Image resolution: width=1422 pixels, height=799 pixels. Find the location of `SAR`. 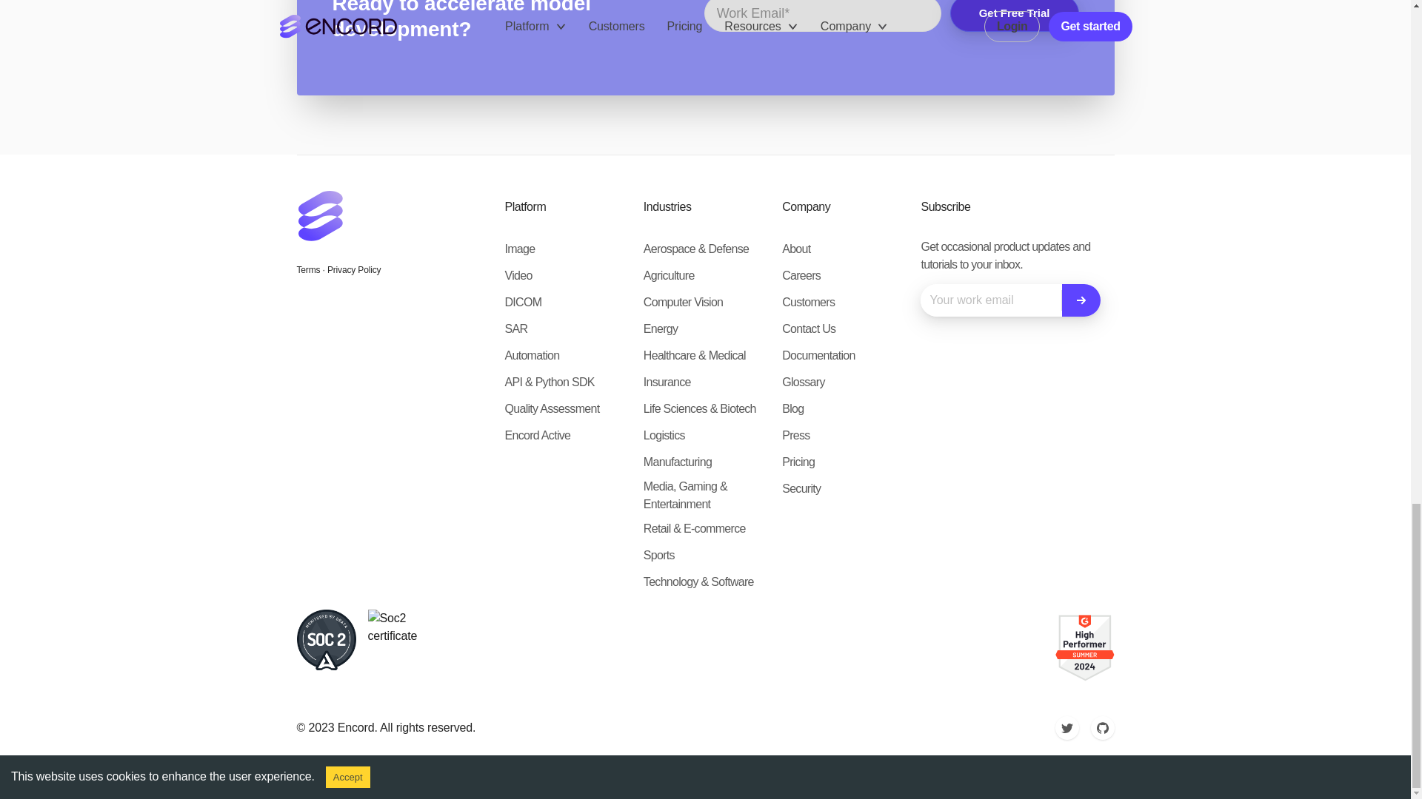

SAR is located at coordinates (515, 328).